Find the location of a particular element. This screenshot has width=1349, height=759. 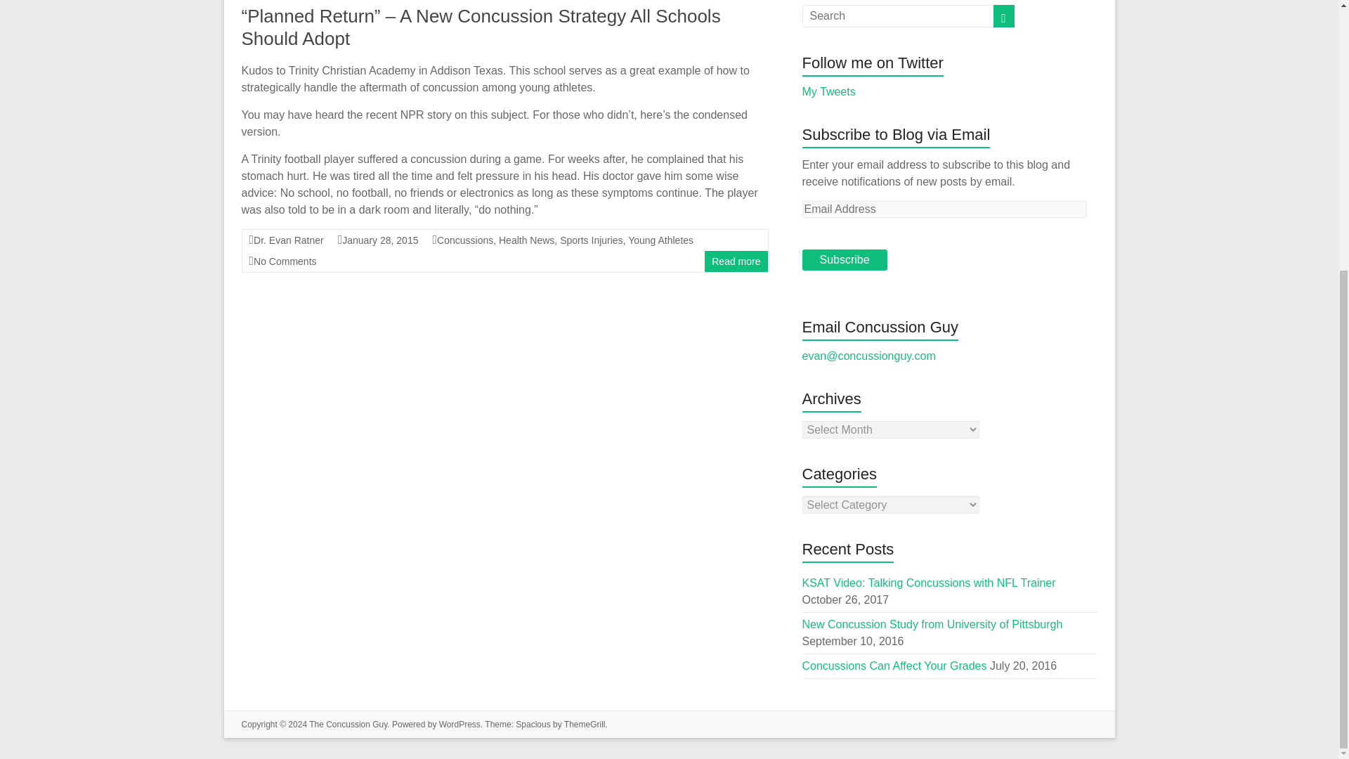

Subscribe is located at coordinates (845, 260).